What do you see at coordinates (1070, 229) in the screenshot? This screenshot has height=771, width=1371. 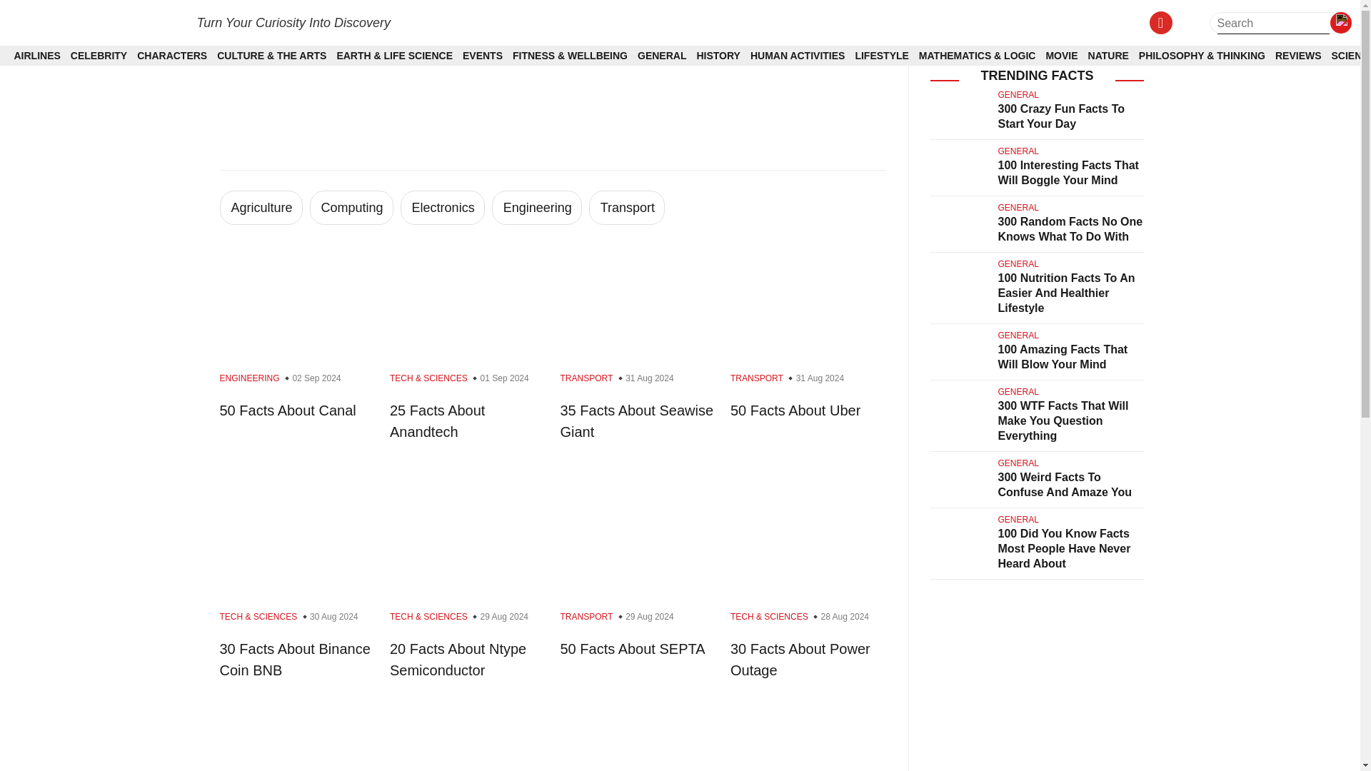 I see `300 Random Facts No One Knows What To Do With ` at bounding box center [1070, 229].